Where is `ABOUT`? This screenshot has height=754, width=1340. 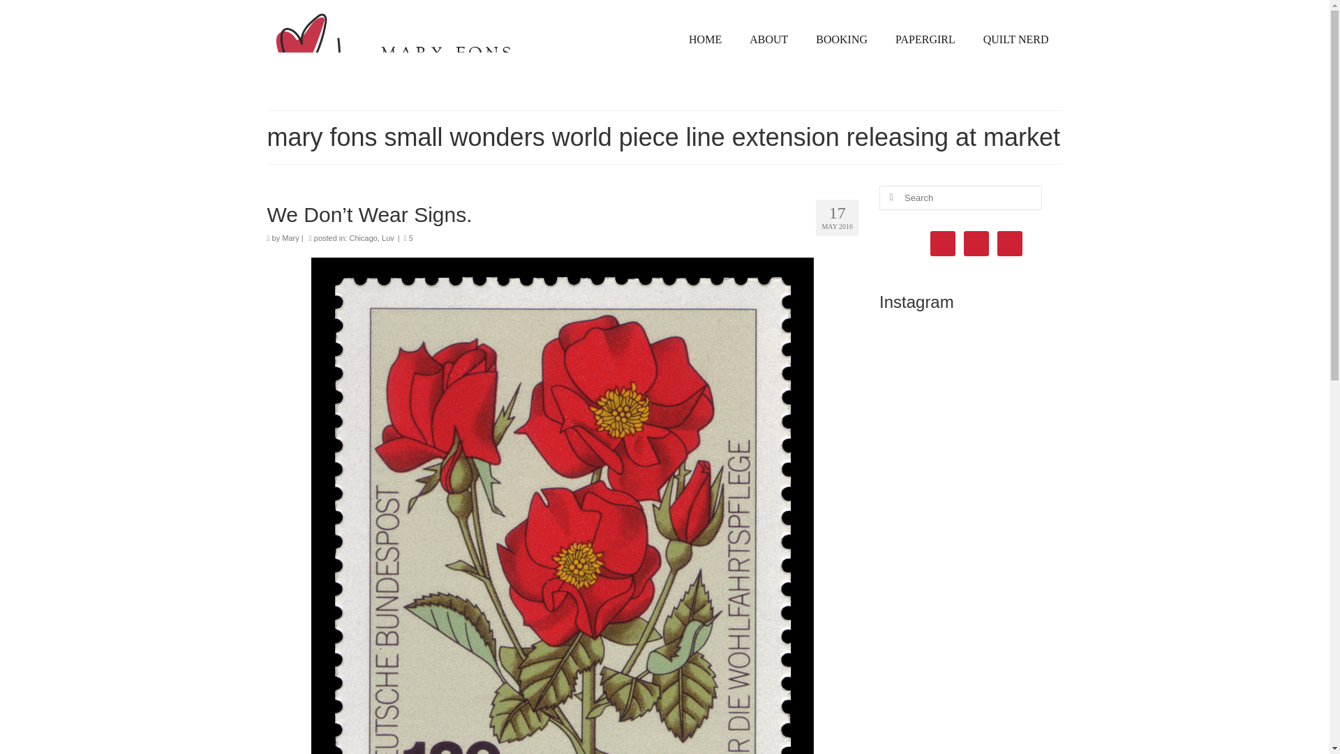 ABOUT is located at coordinates (768, 39).